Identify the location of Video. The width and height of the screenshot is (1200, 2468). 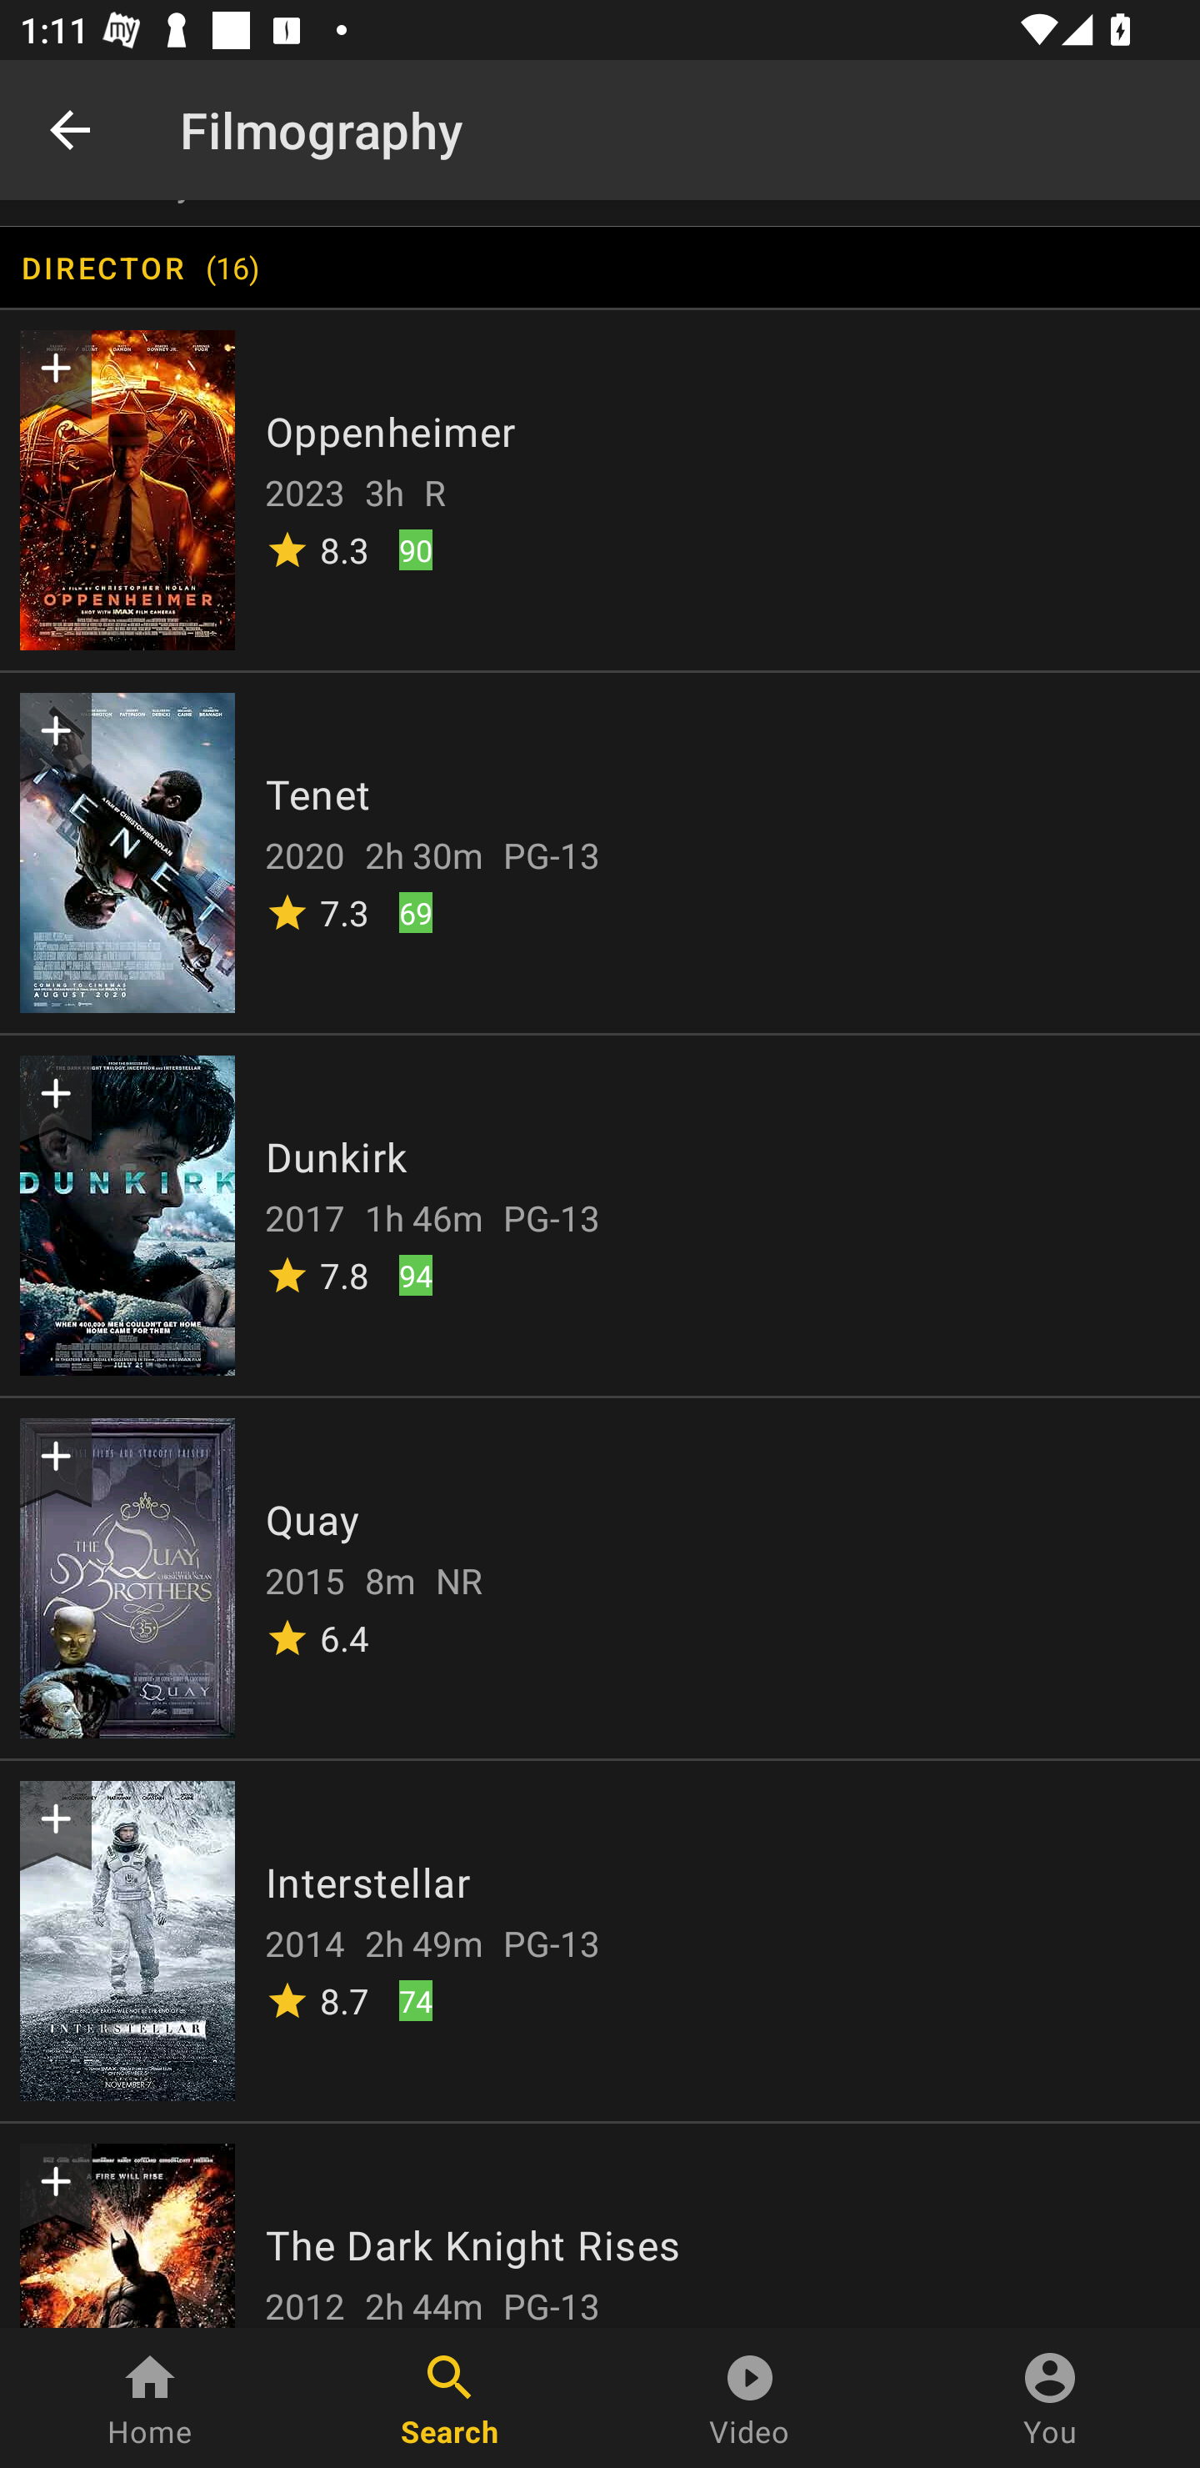
(750, 2398).